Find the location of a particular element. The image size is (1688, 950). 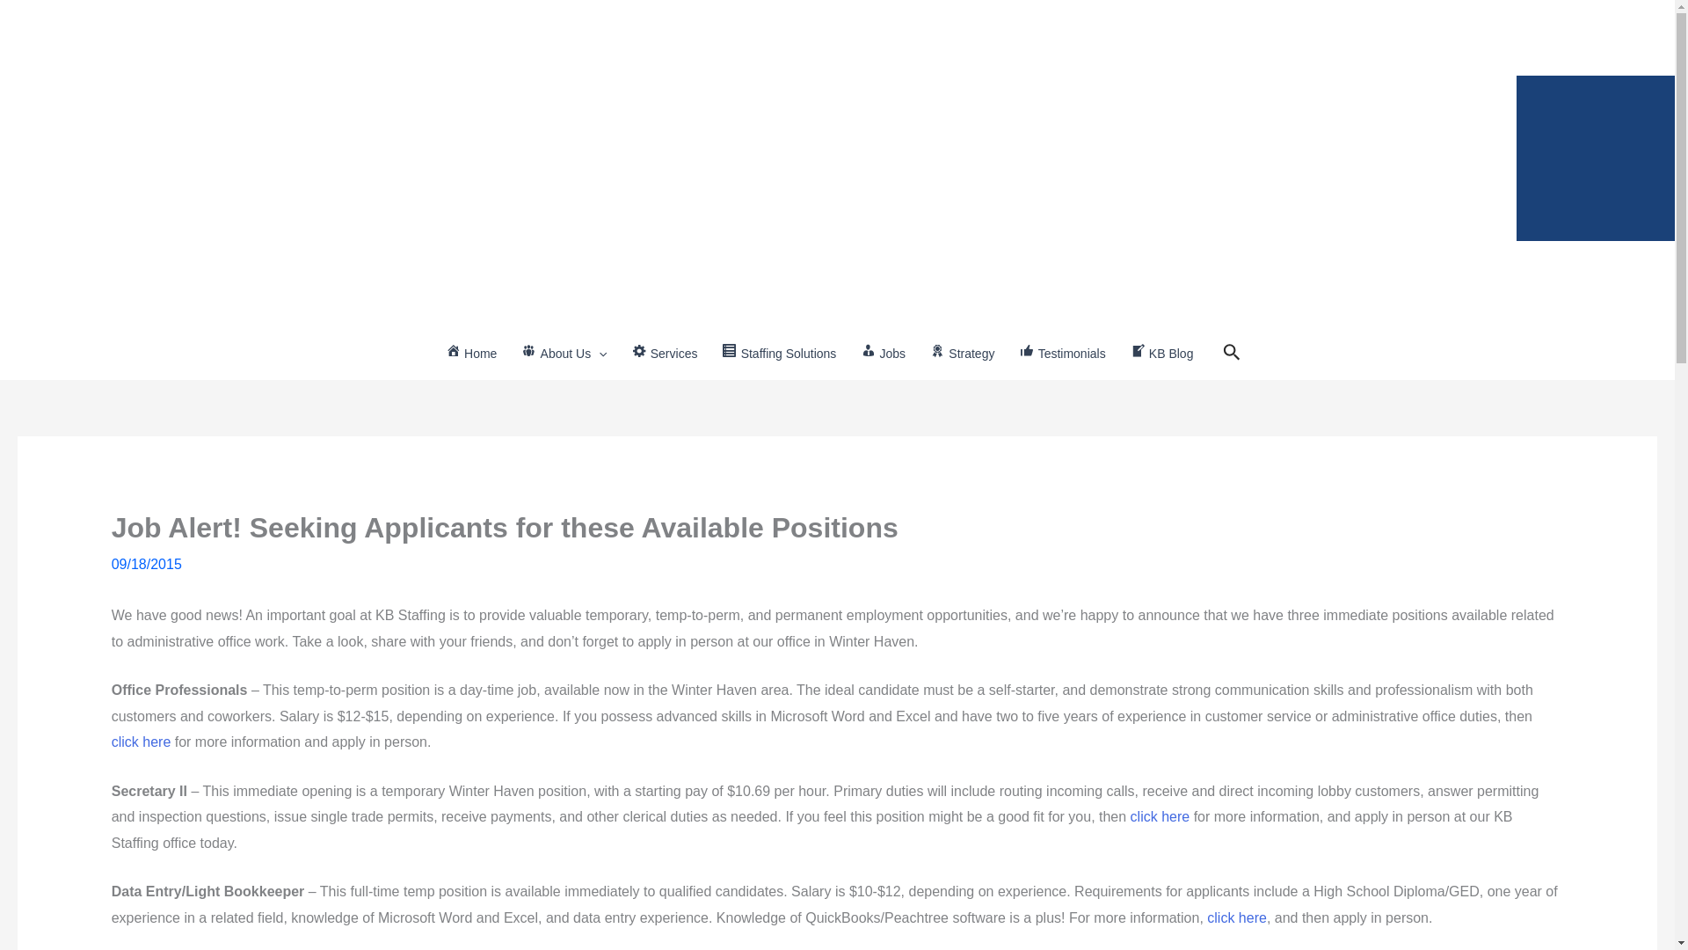

click here is located at coordinates (1160, 816).